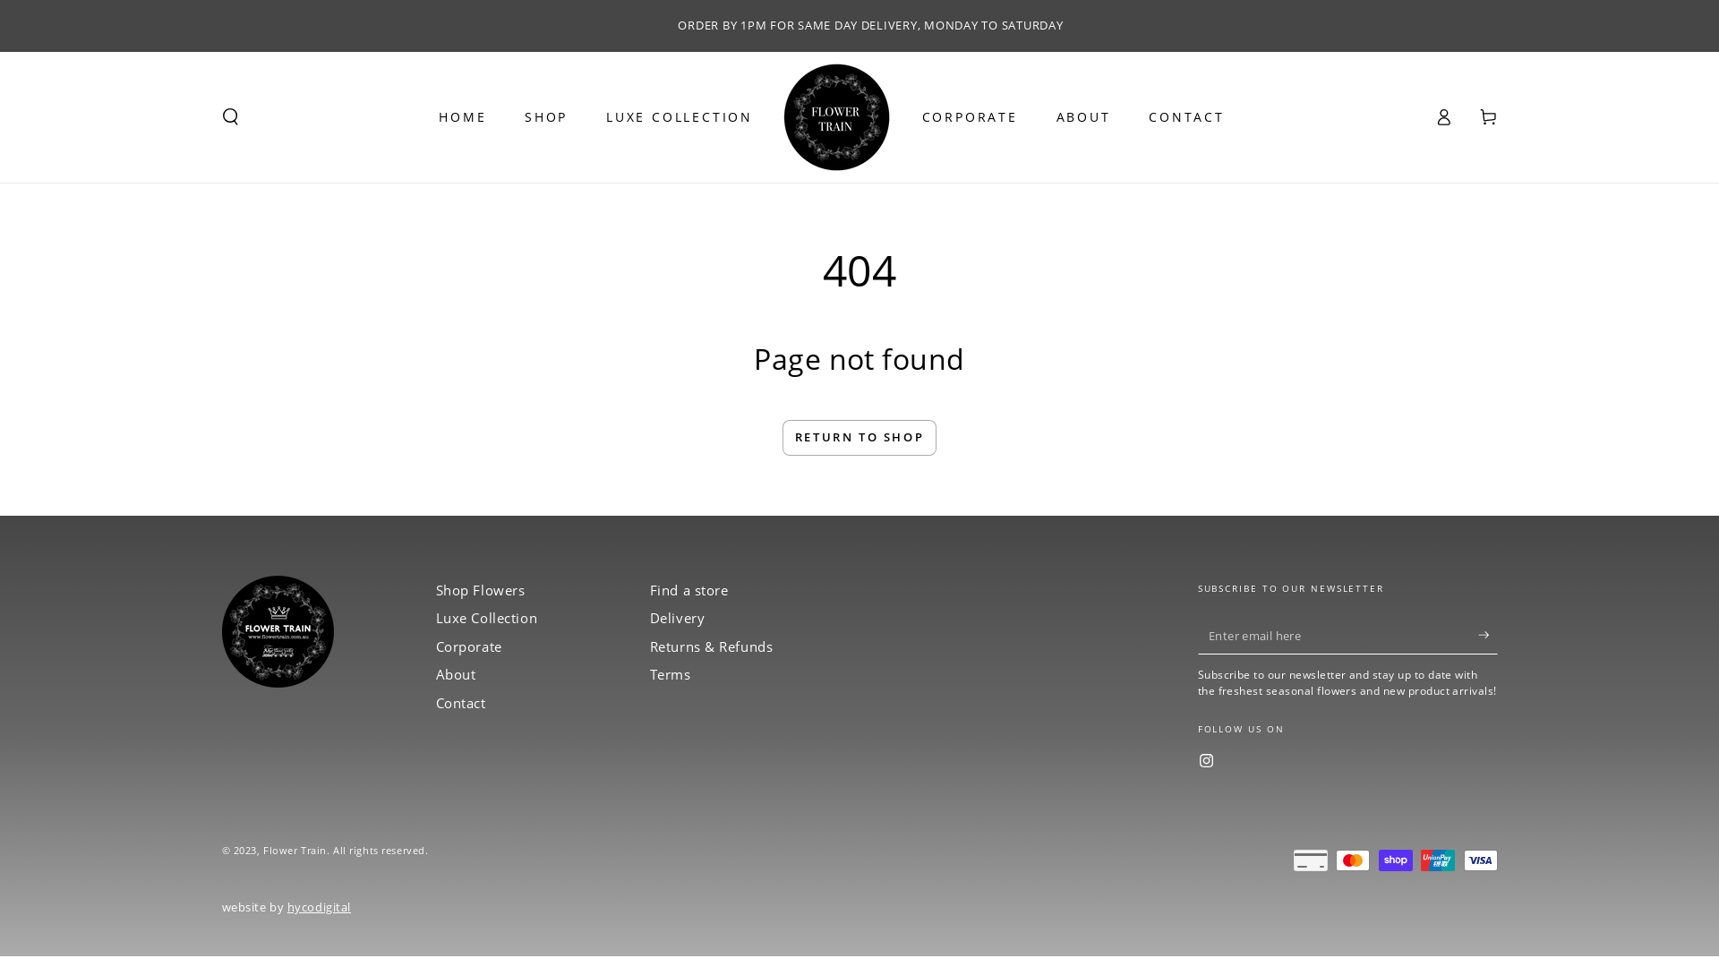 The height and width of the screenshot is (967, 1719). I want to click on About, so click(457, 674).